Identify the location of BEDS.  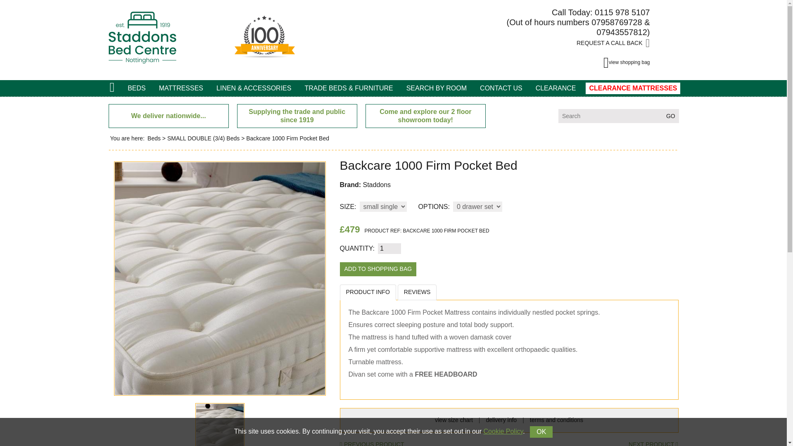
(136, 88).